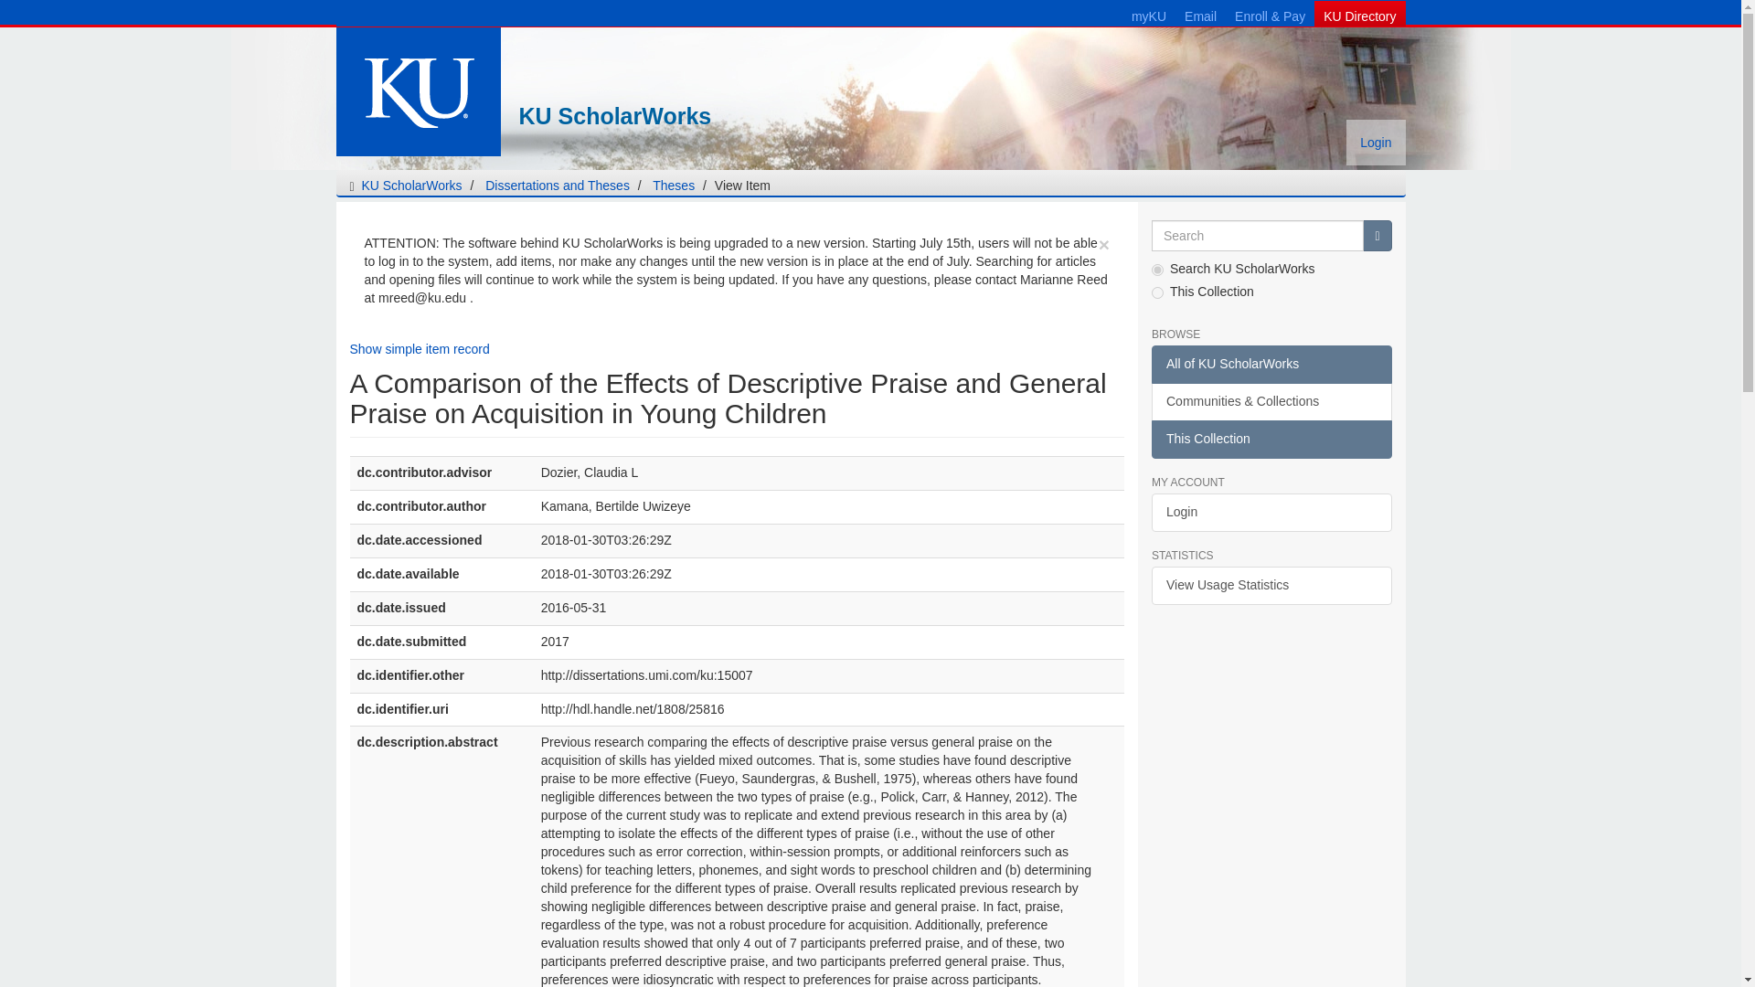  I want to click on View Usage Statistics, so click(1271, 585).